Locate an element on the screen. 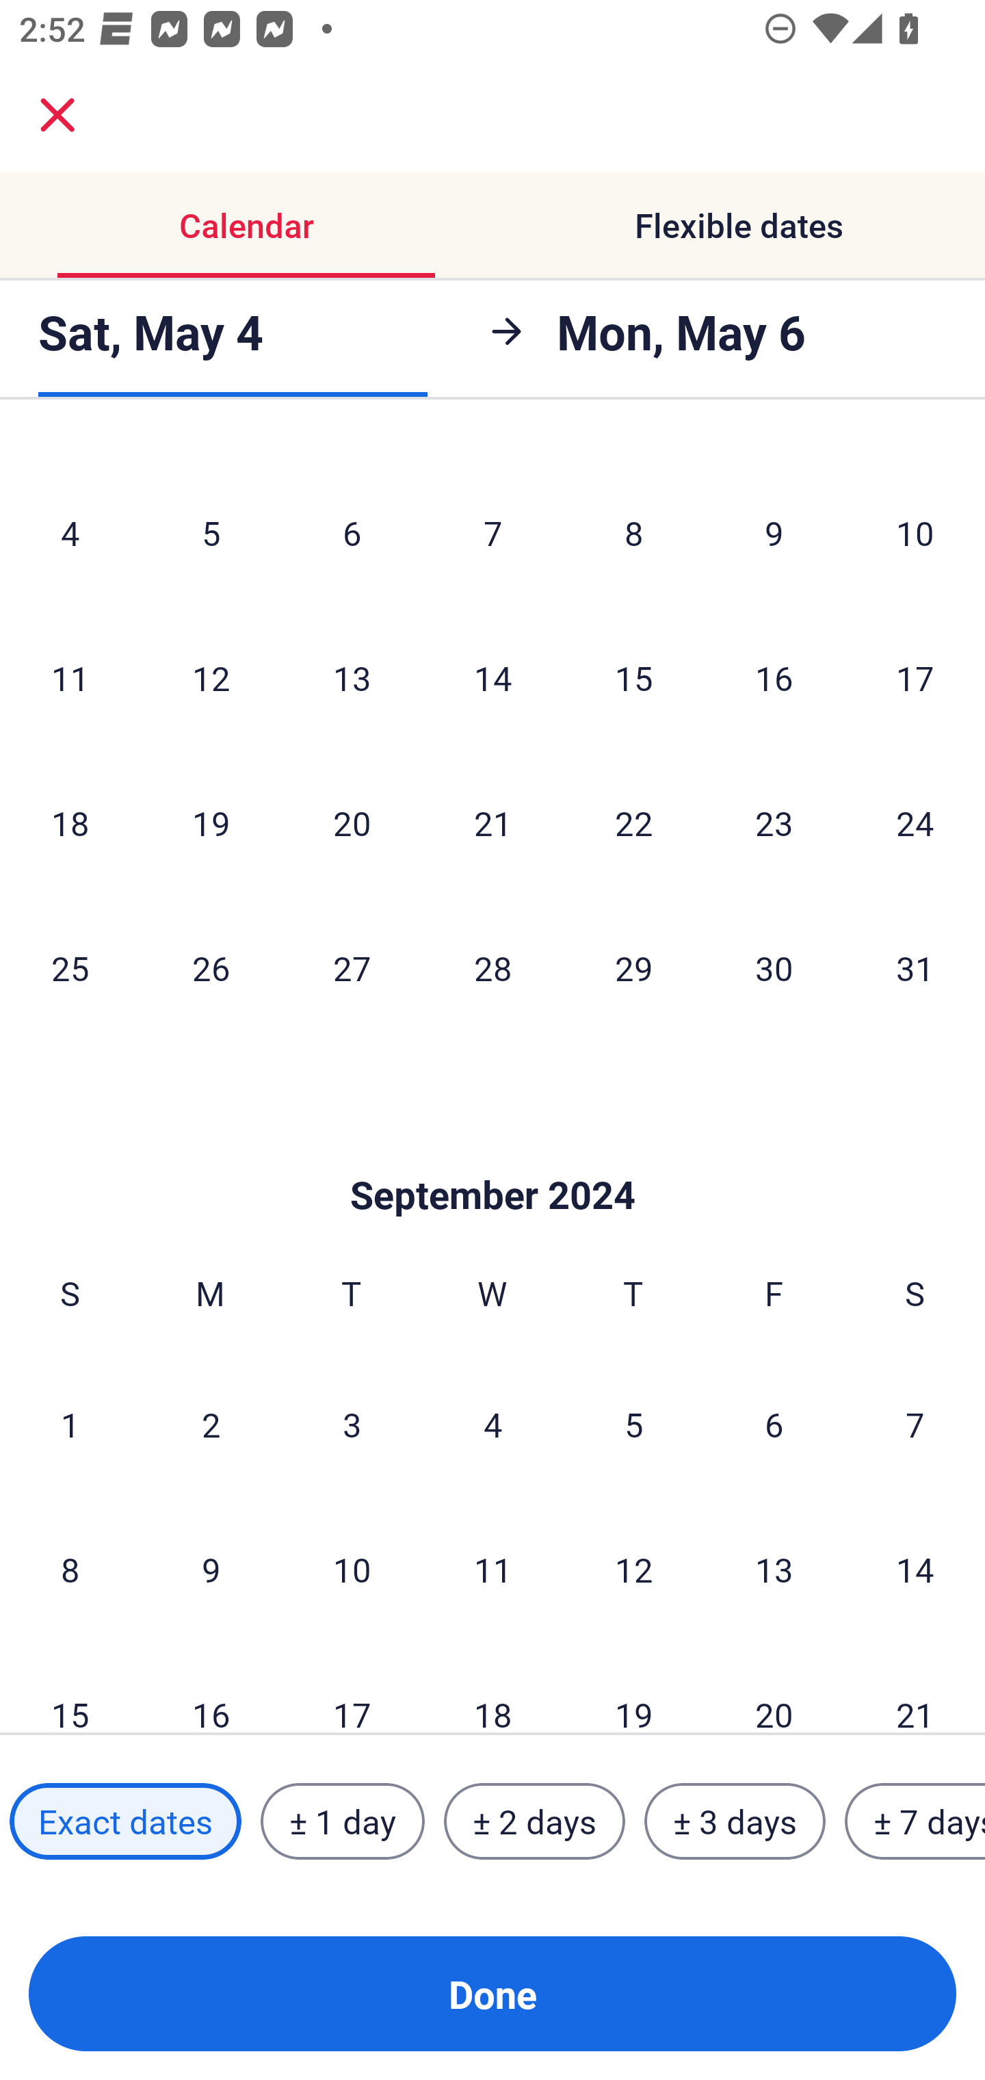  7 Wednesday, August 7, 2024 is located at coordinates (492, 532).